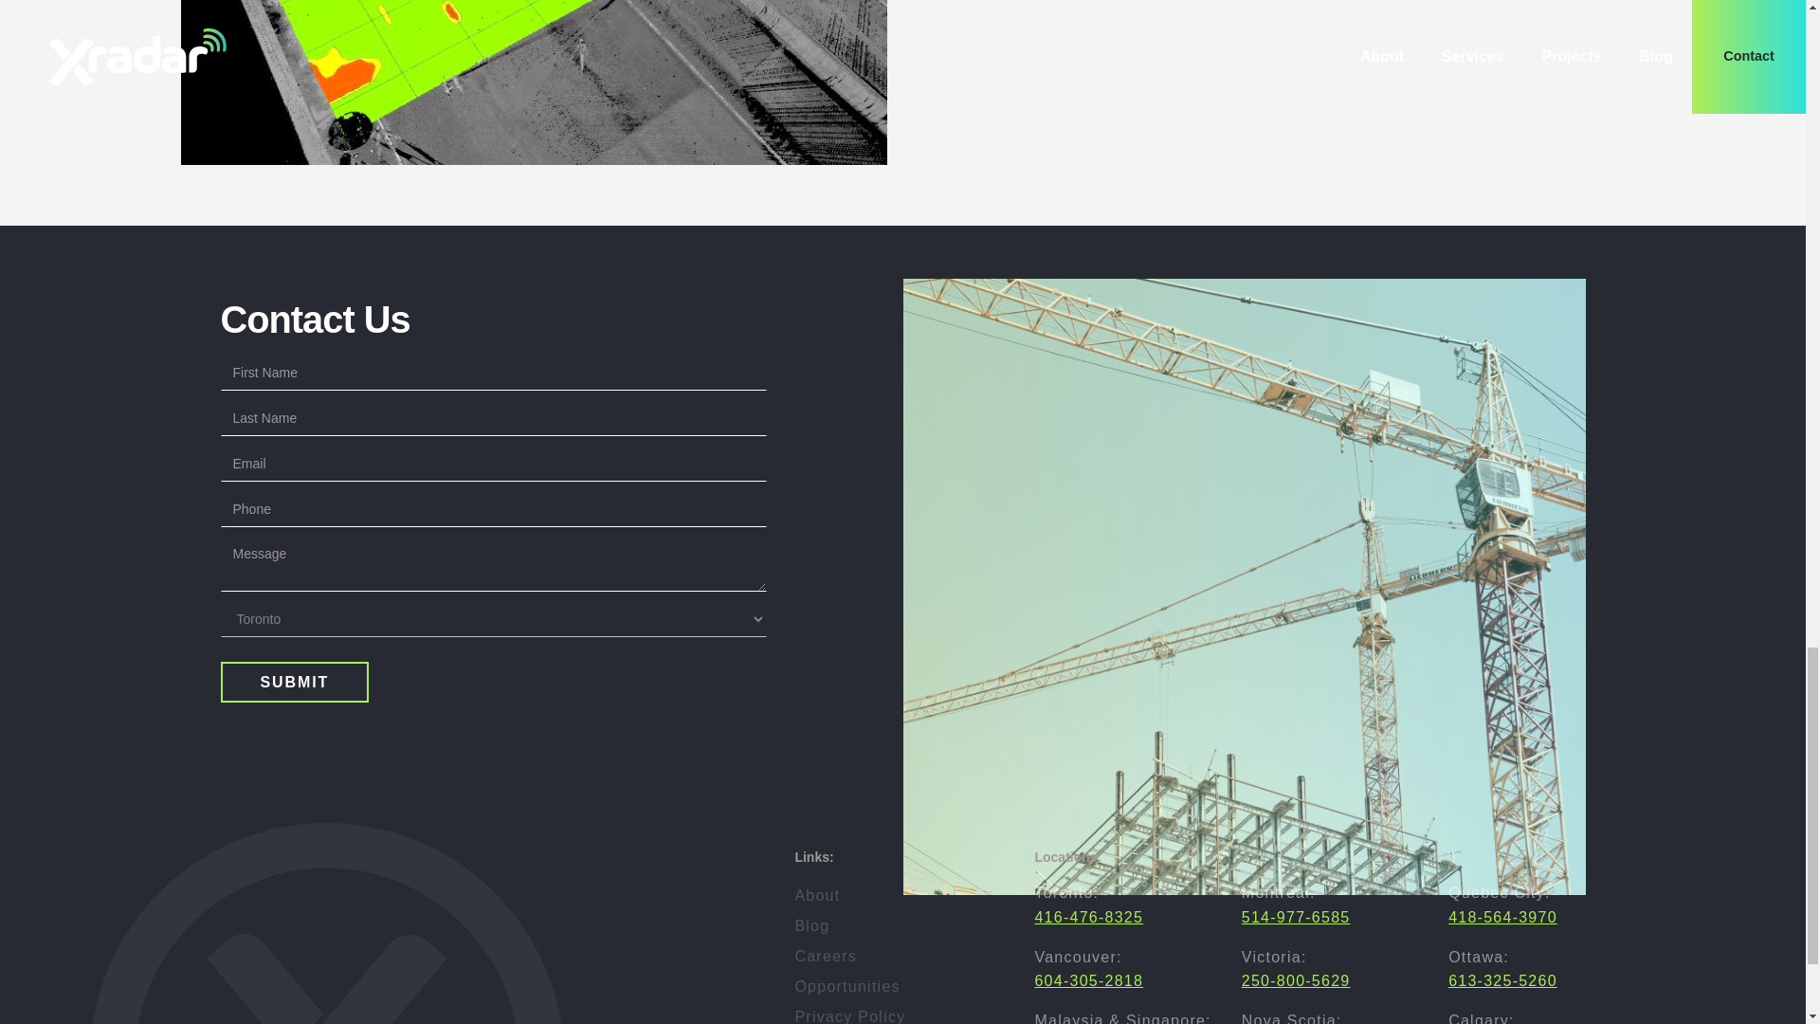 This screenshot has height=1024, width=1820. Describe the element at coordinates (294, 681) in the screenshot. I see `Submit` at that location.